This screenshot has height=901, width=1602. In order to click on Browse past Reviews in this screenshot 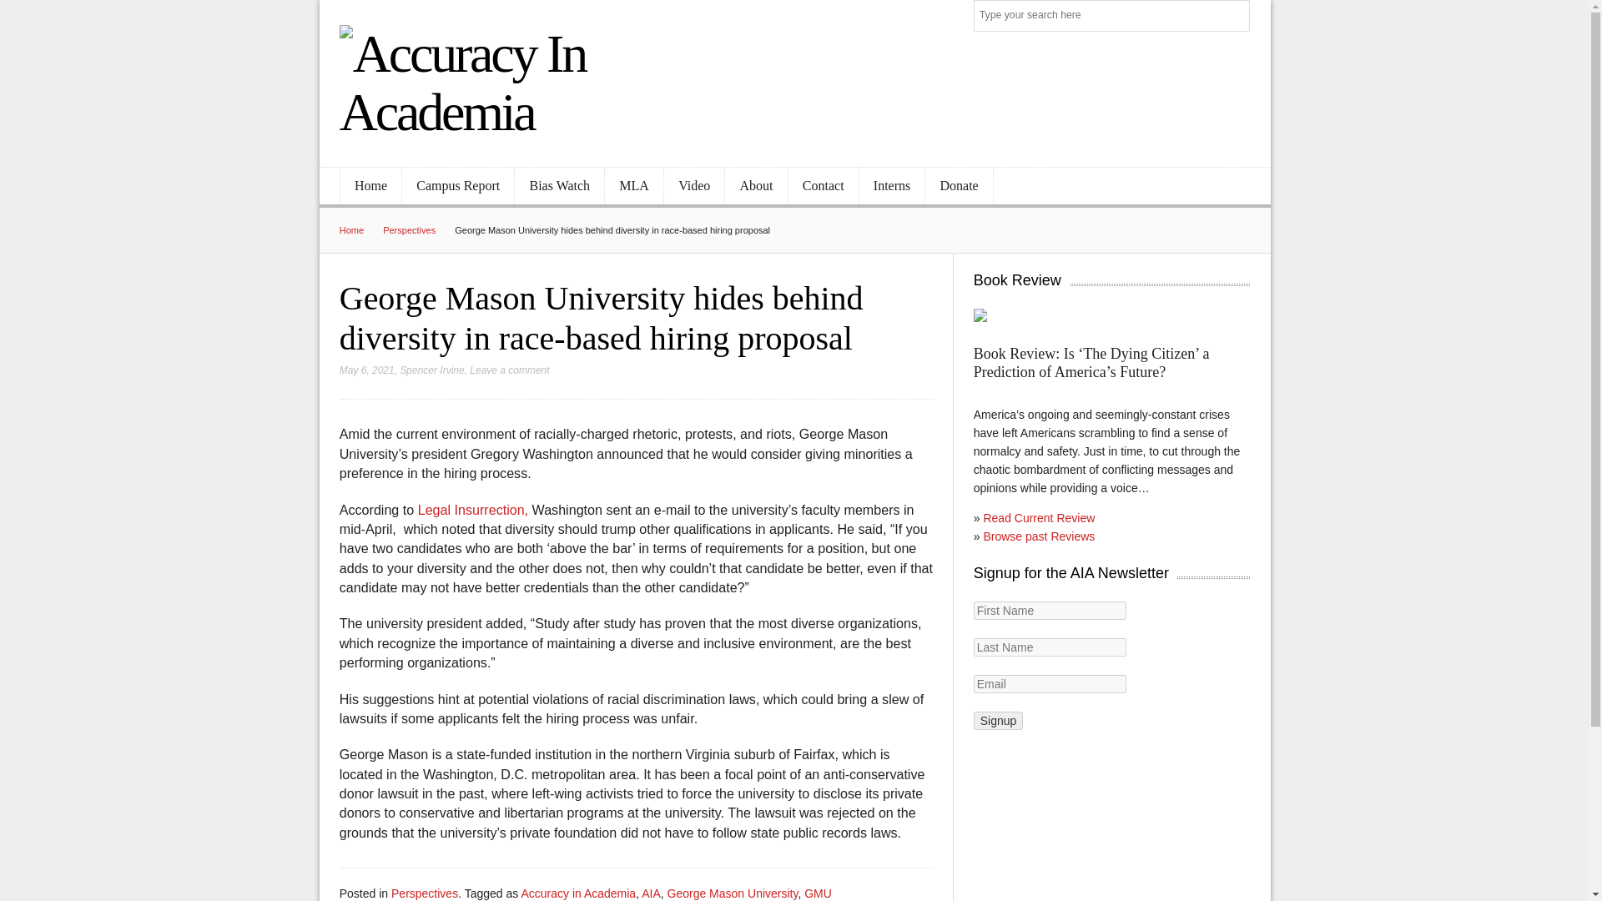, I will do `click(1038, 536)`.